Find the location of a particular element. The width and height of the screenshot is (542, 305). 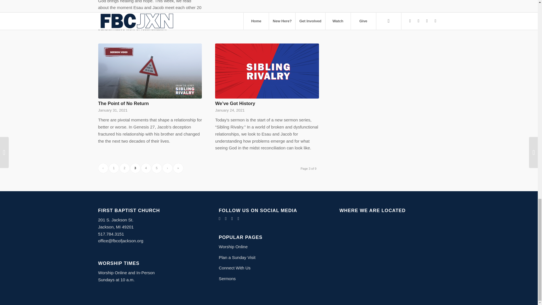

The Point of No Return is located at coordinates (150, 71).